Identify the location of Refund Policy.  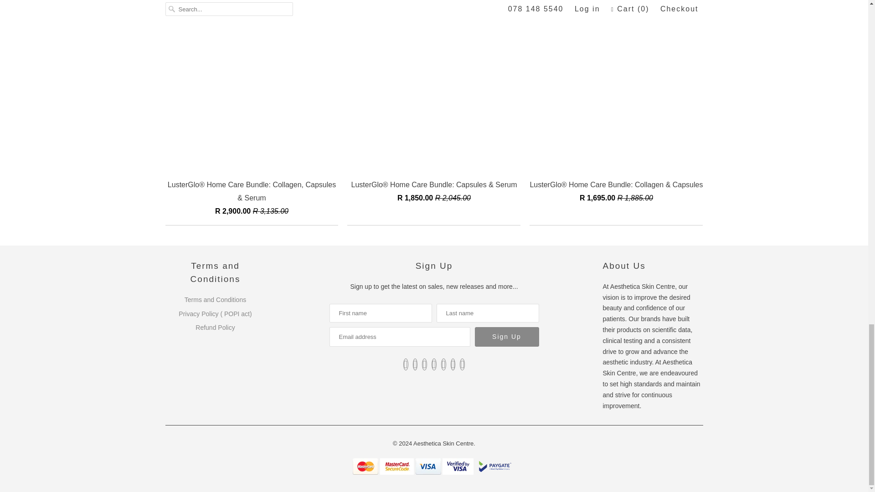
(215, 327).